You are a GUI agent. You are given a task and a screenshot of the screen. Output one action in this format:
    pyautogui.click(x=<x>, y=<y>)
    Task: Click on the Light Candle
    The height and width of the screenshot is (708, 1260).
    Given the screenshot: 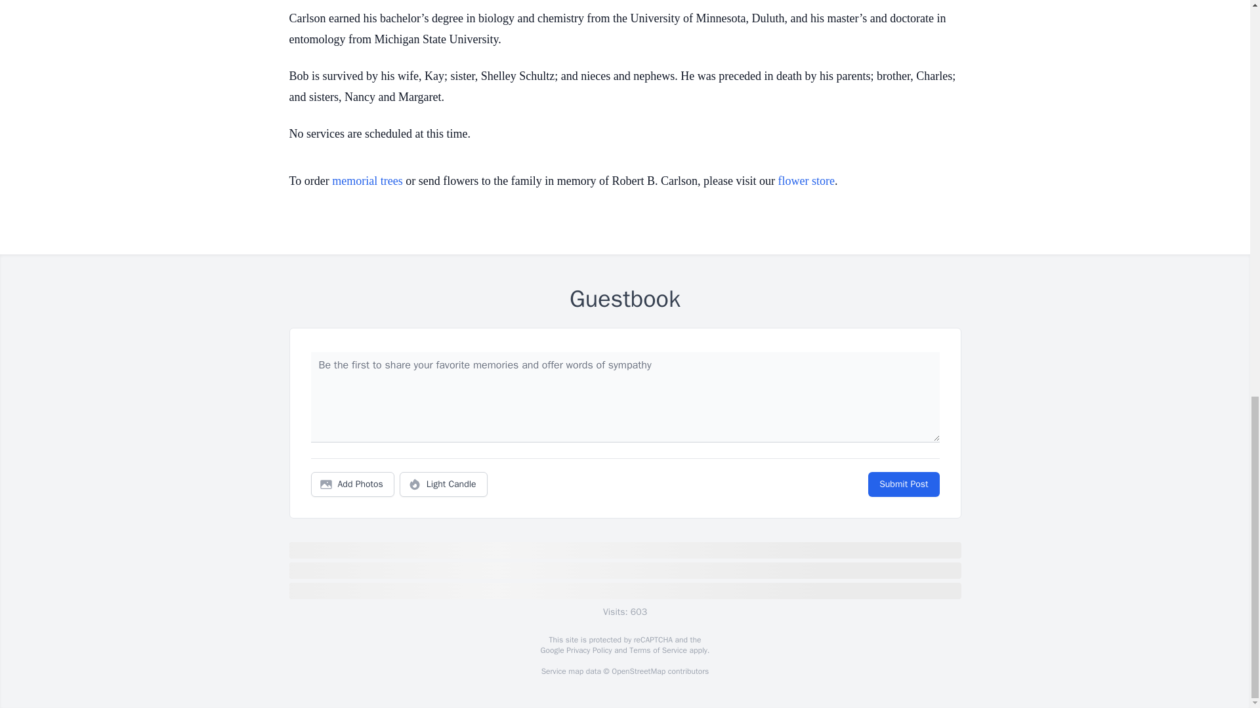 What is the action you would take?
    pyautogui.click(x=444, y=484)
    